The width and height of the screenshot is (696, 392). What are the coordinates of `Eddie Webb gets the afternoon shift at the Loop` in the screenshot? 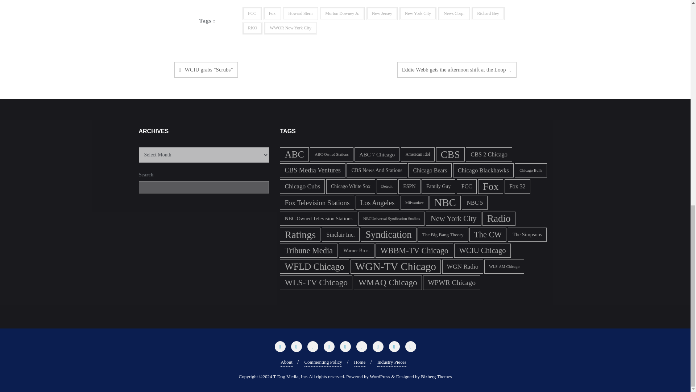 It's located at (456, 70).